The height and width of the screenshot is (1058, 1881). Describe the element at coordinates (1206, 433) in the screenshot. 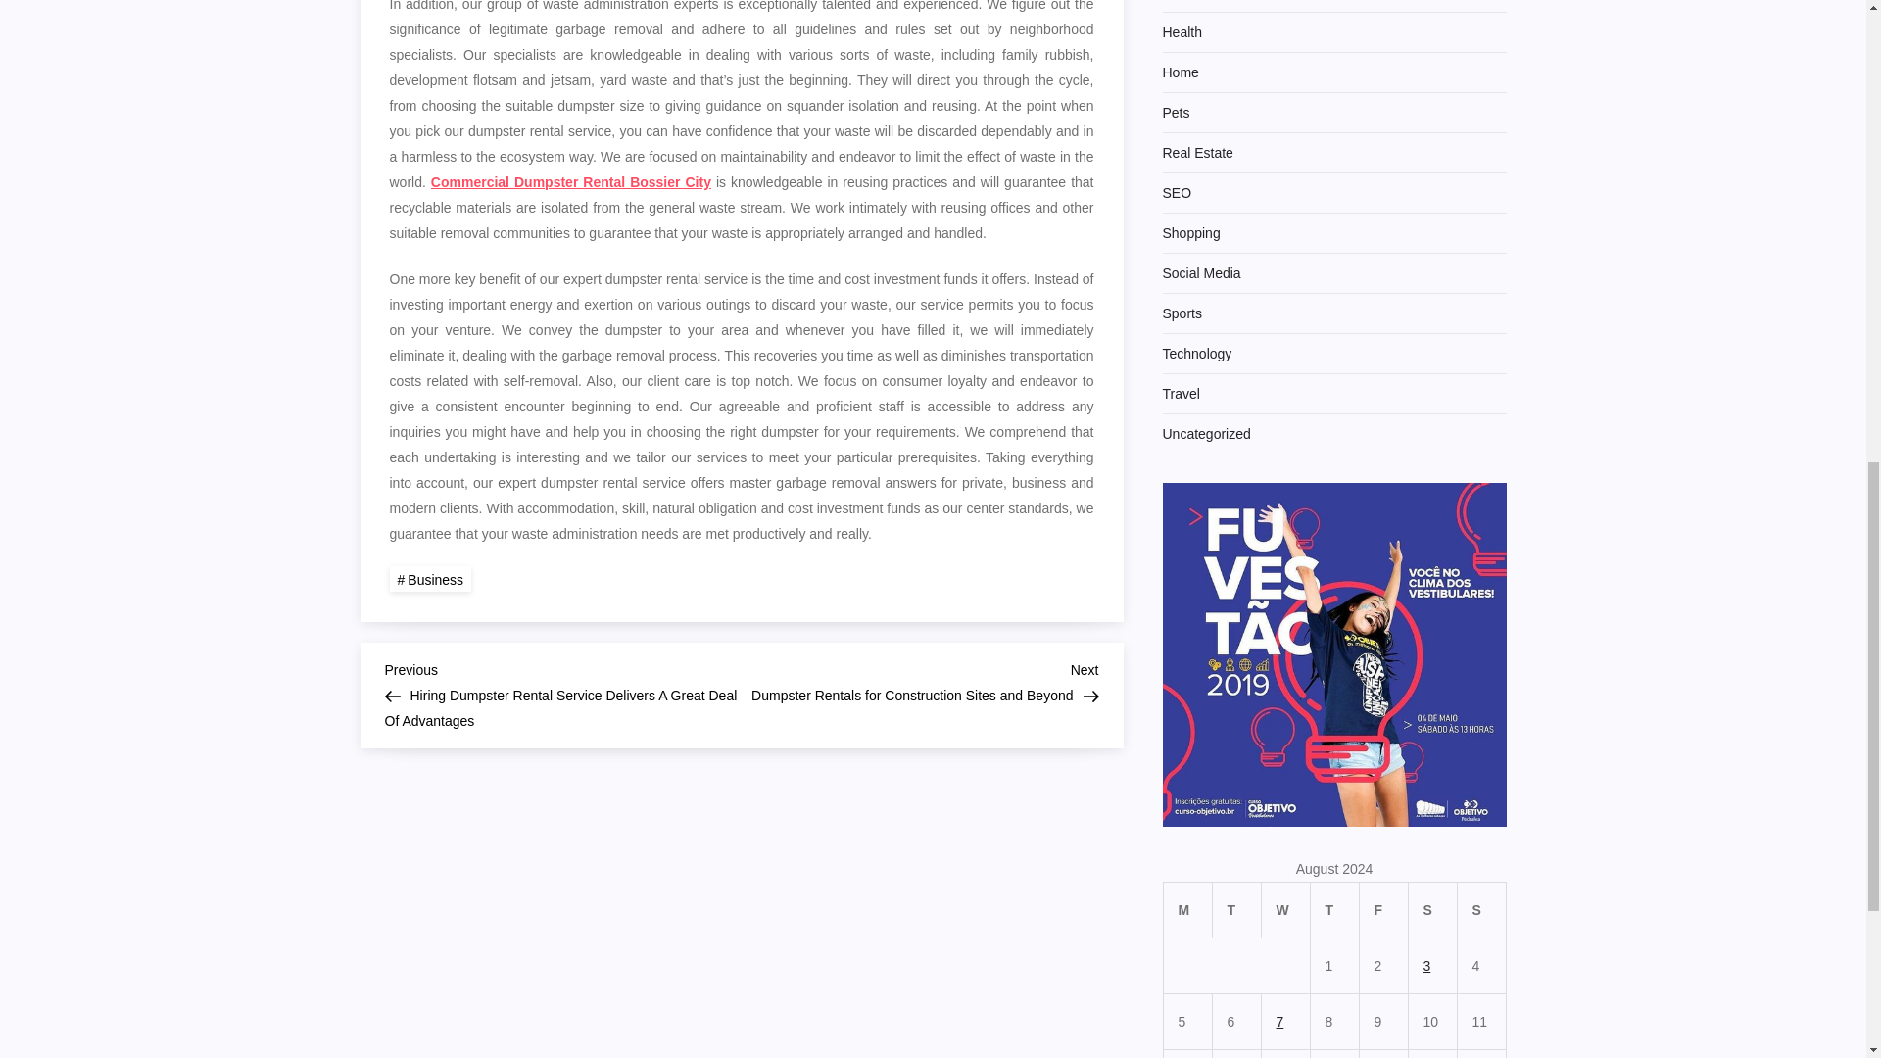

I see `Uncategorized` at that location.